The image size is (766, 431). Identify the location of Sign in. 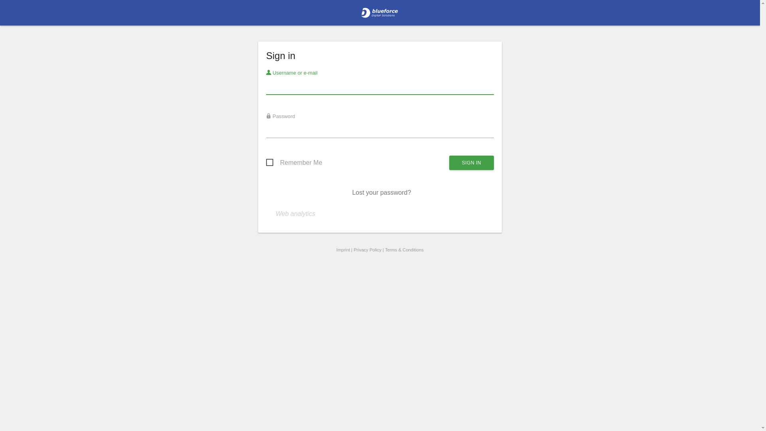
(472, 163).